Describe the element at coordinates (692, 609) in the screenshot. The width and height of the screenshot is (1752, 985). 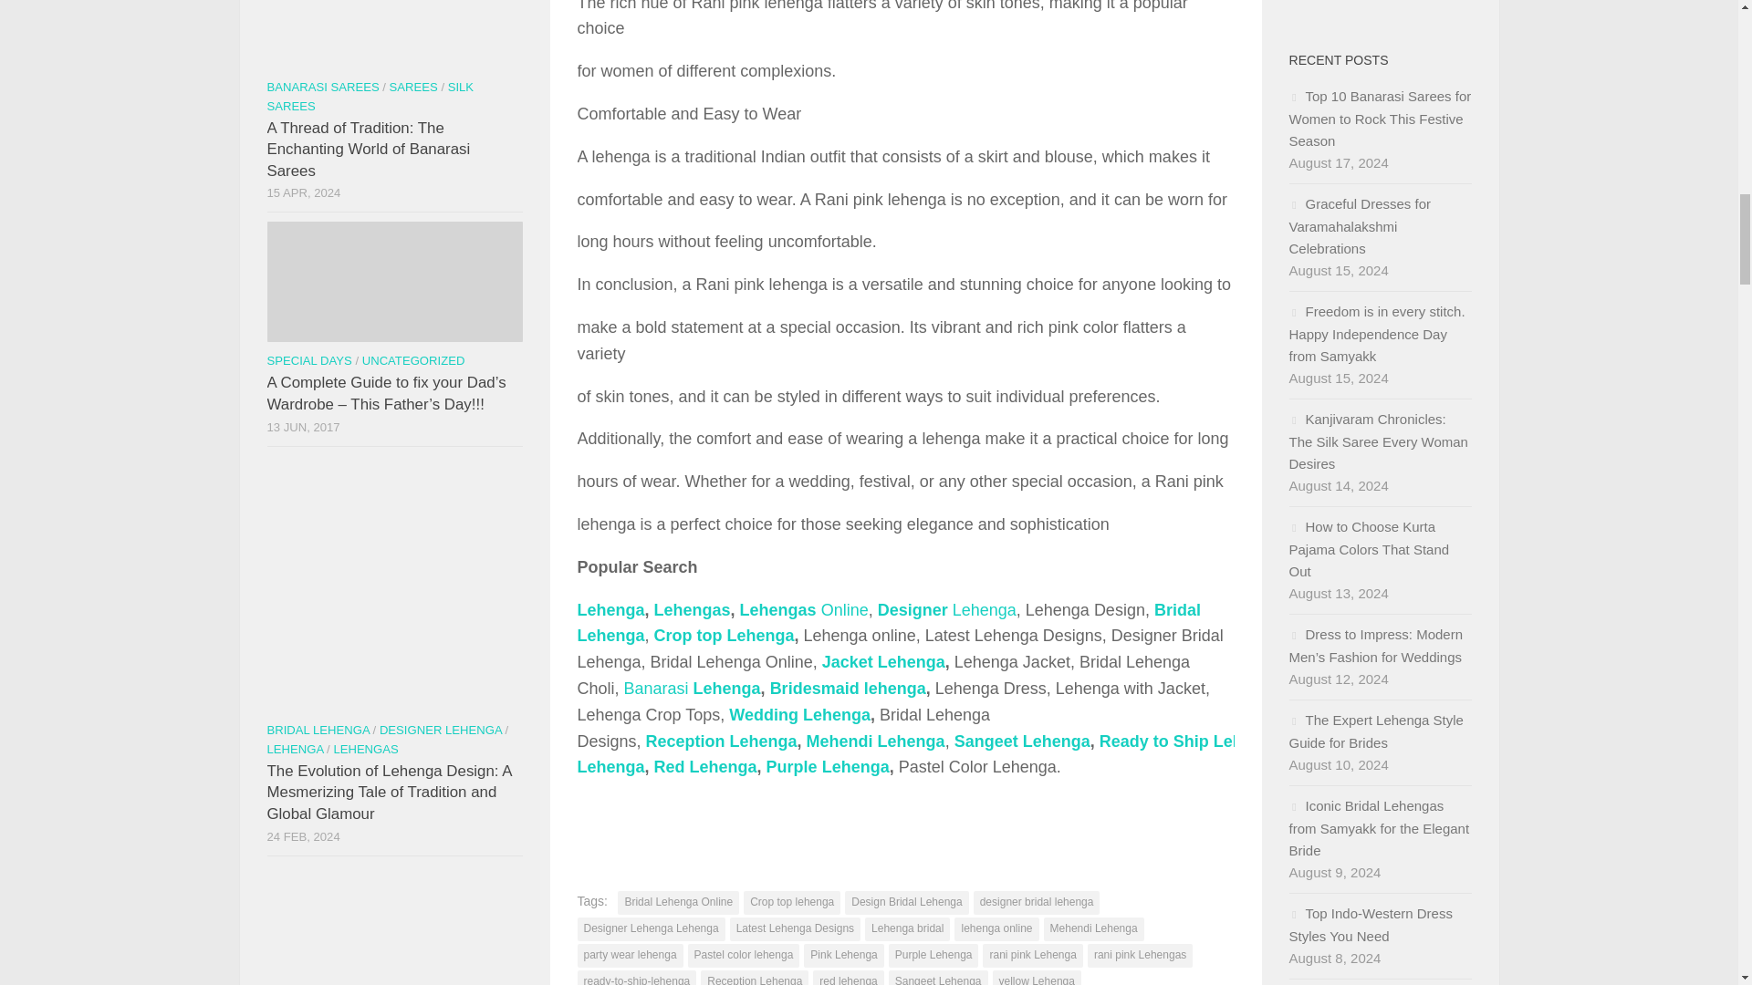
I see `Lehengas` at that location.